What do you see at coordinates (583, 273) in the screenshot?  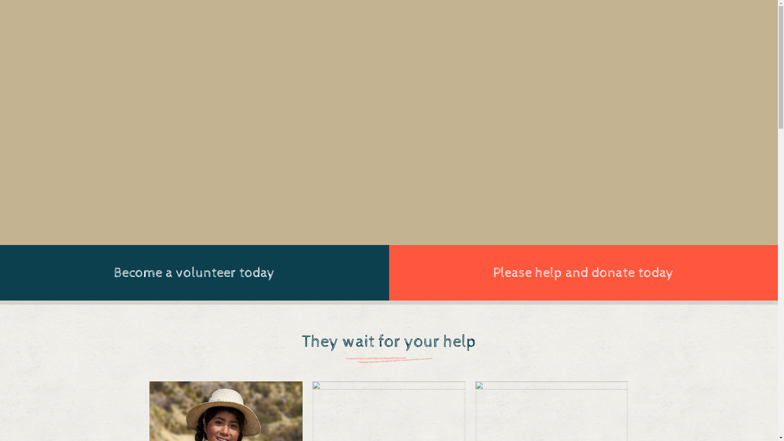 I see `Please help and donate today` at bounding box center [583, 273].